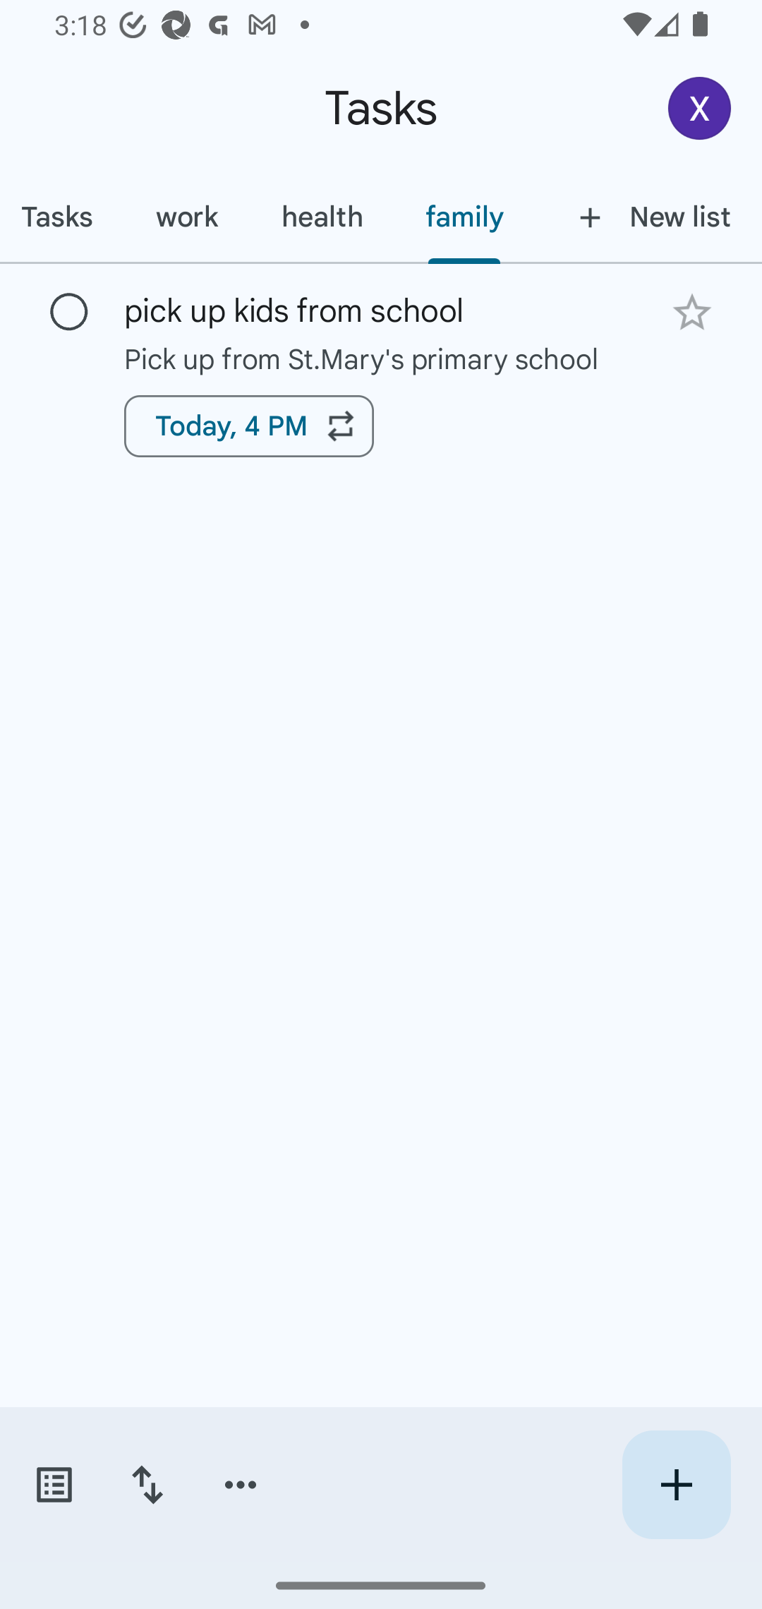 The width and height of the screenshot is (762, 1609). I want to click on Pick up from St.Mary's primary school, so click(381, 358).